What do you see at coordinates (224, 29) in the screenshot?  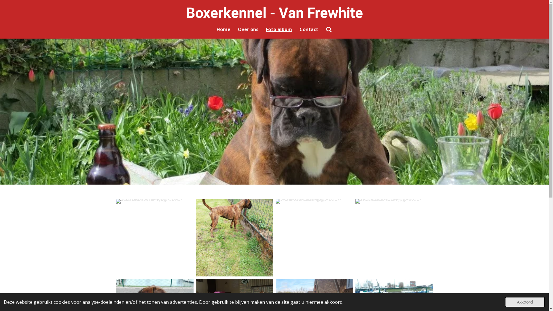 I see `Home` at bounding box center [224, 29].